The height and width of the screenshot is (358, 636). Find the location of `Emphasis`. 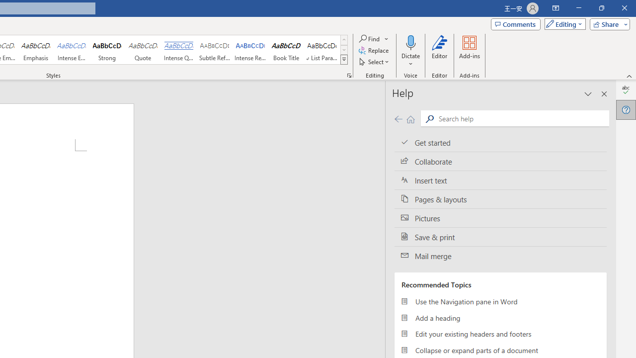

Emphasis is located at coordinates (35, 50).